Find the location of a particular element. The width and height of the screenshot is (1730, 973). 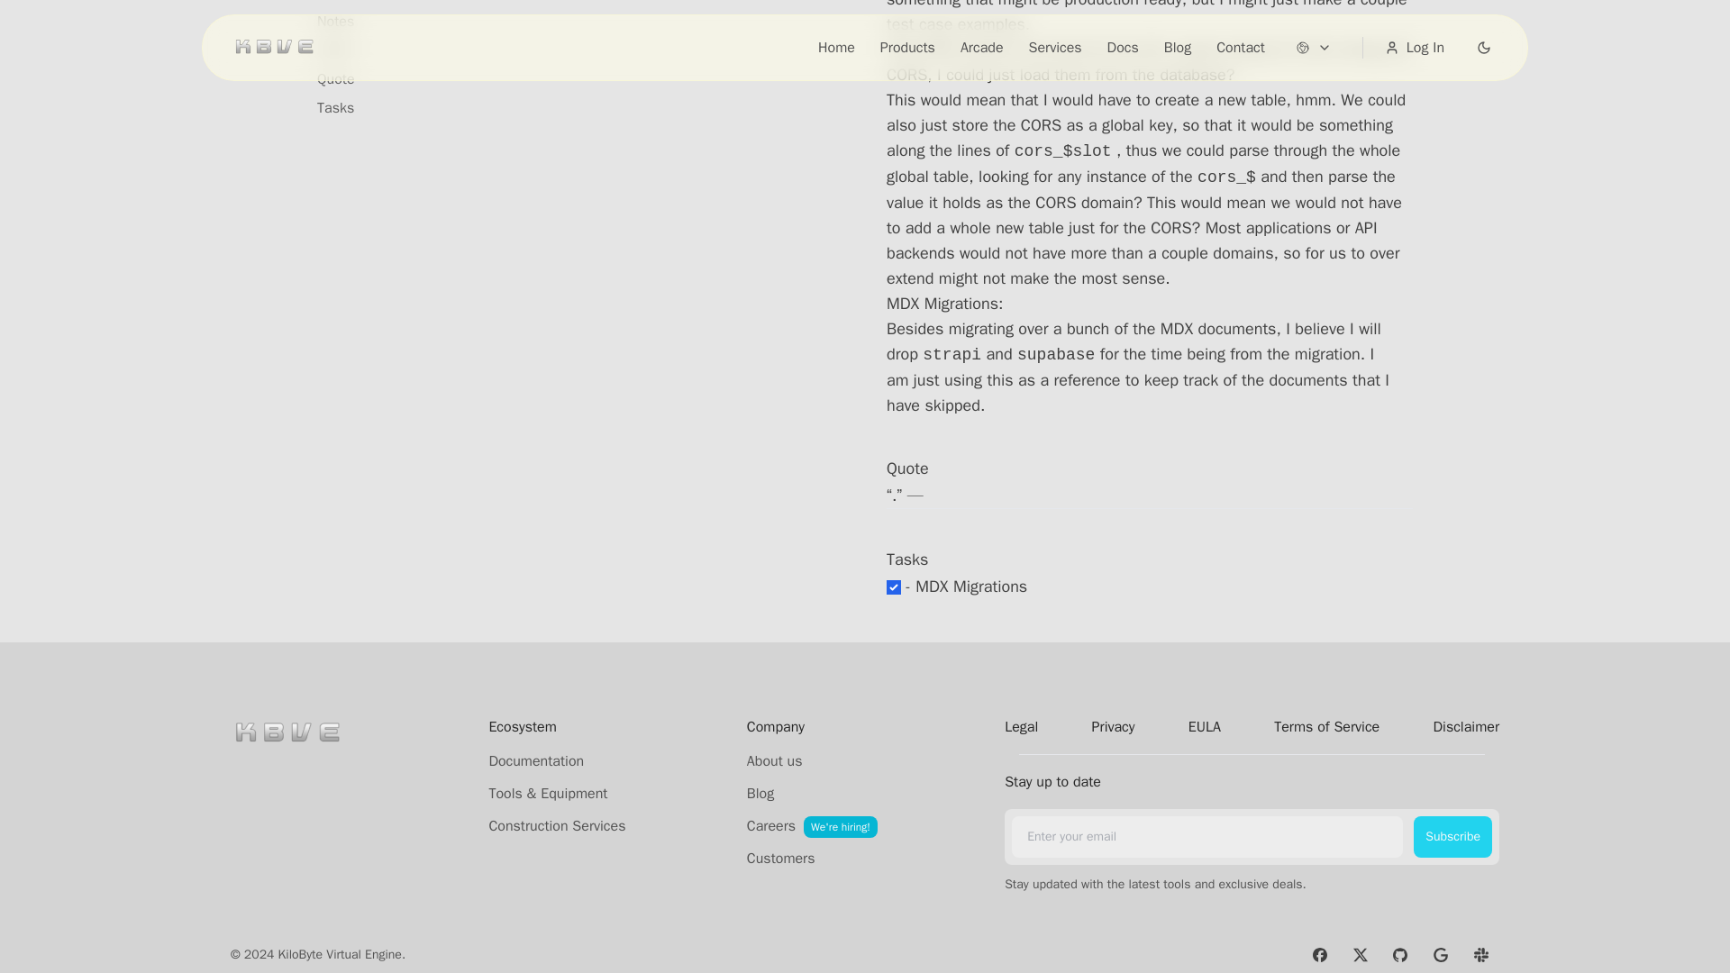

Blog is located at coordinates (760, 794).